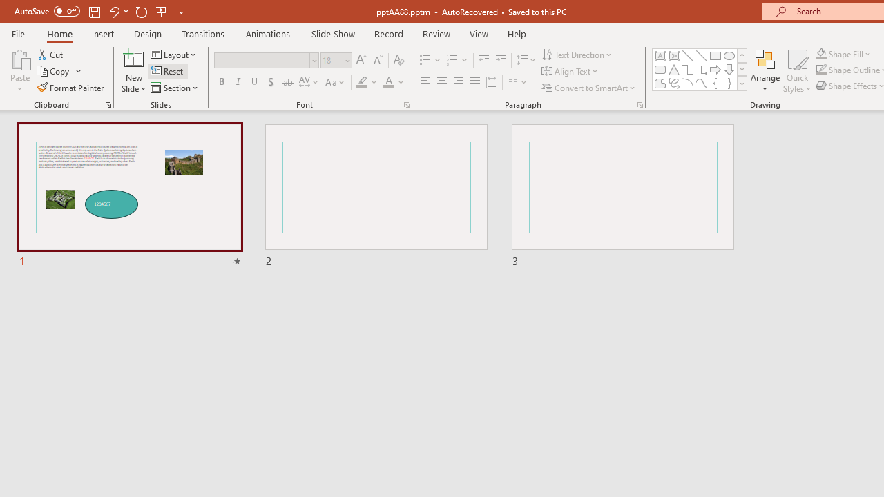  I want to click on Shape Fill Aqua, Accent 2, so click(820, 54).